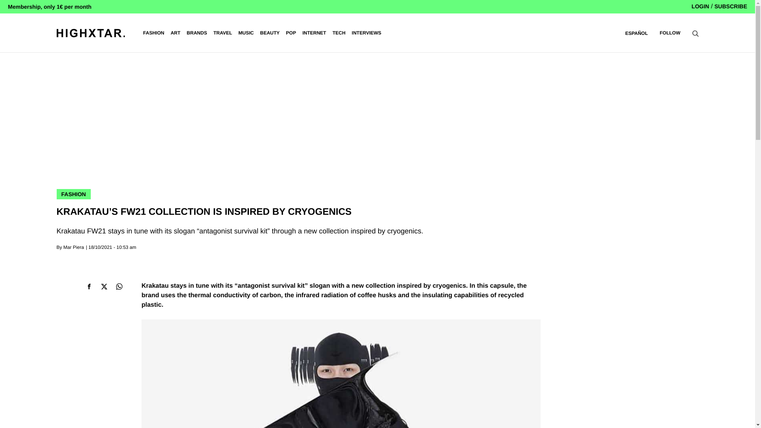 This screenshot has width=761, height=428. What do you see at coordinates (366, 33) in the screenshot?
I see `INTERVIEWS` at bounding box center [366, 33].